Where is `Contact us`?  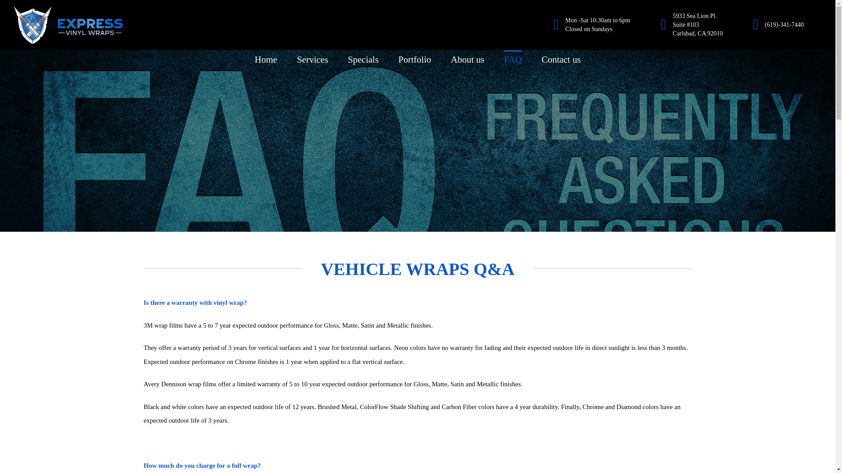 Contact us is located at coordinates (561, 59).